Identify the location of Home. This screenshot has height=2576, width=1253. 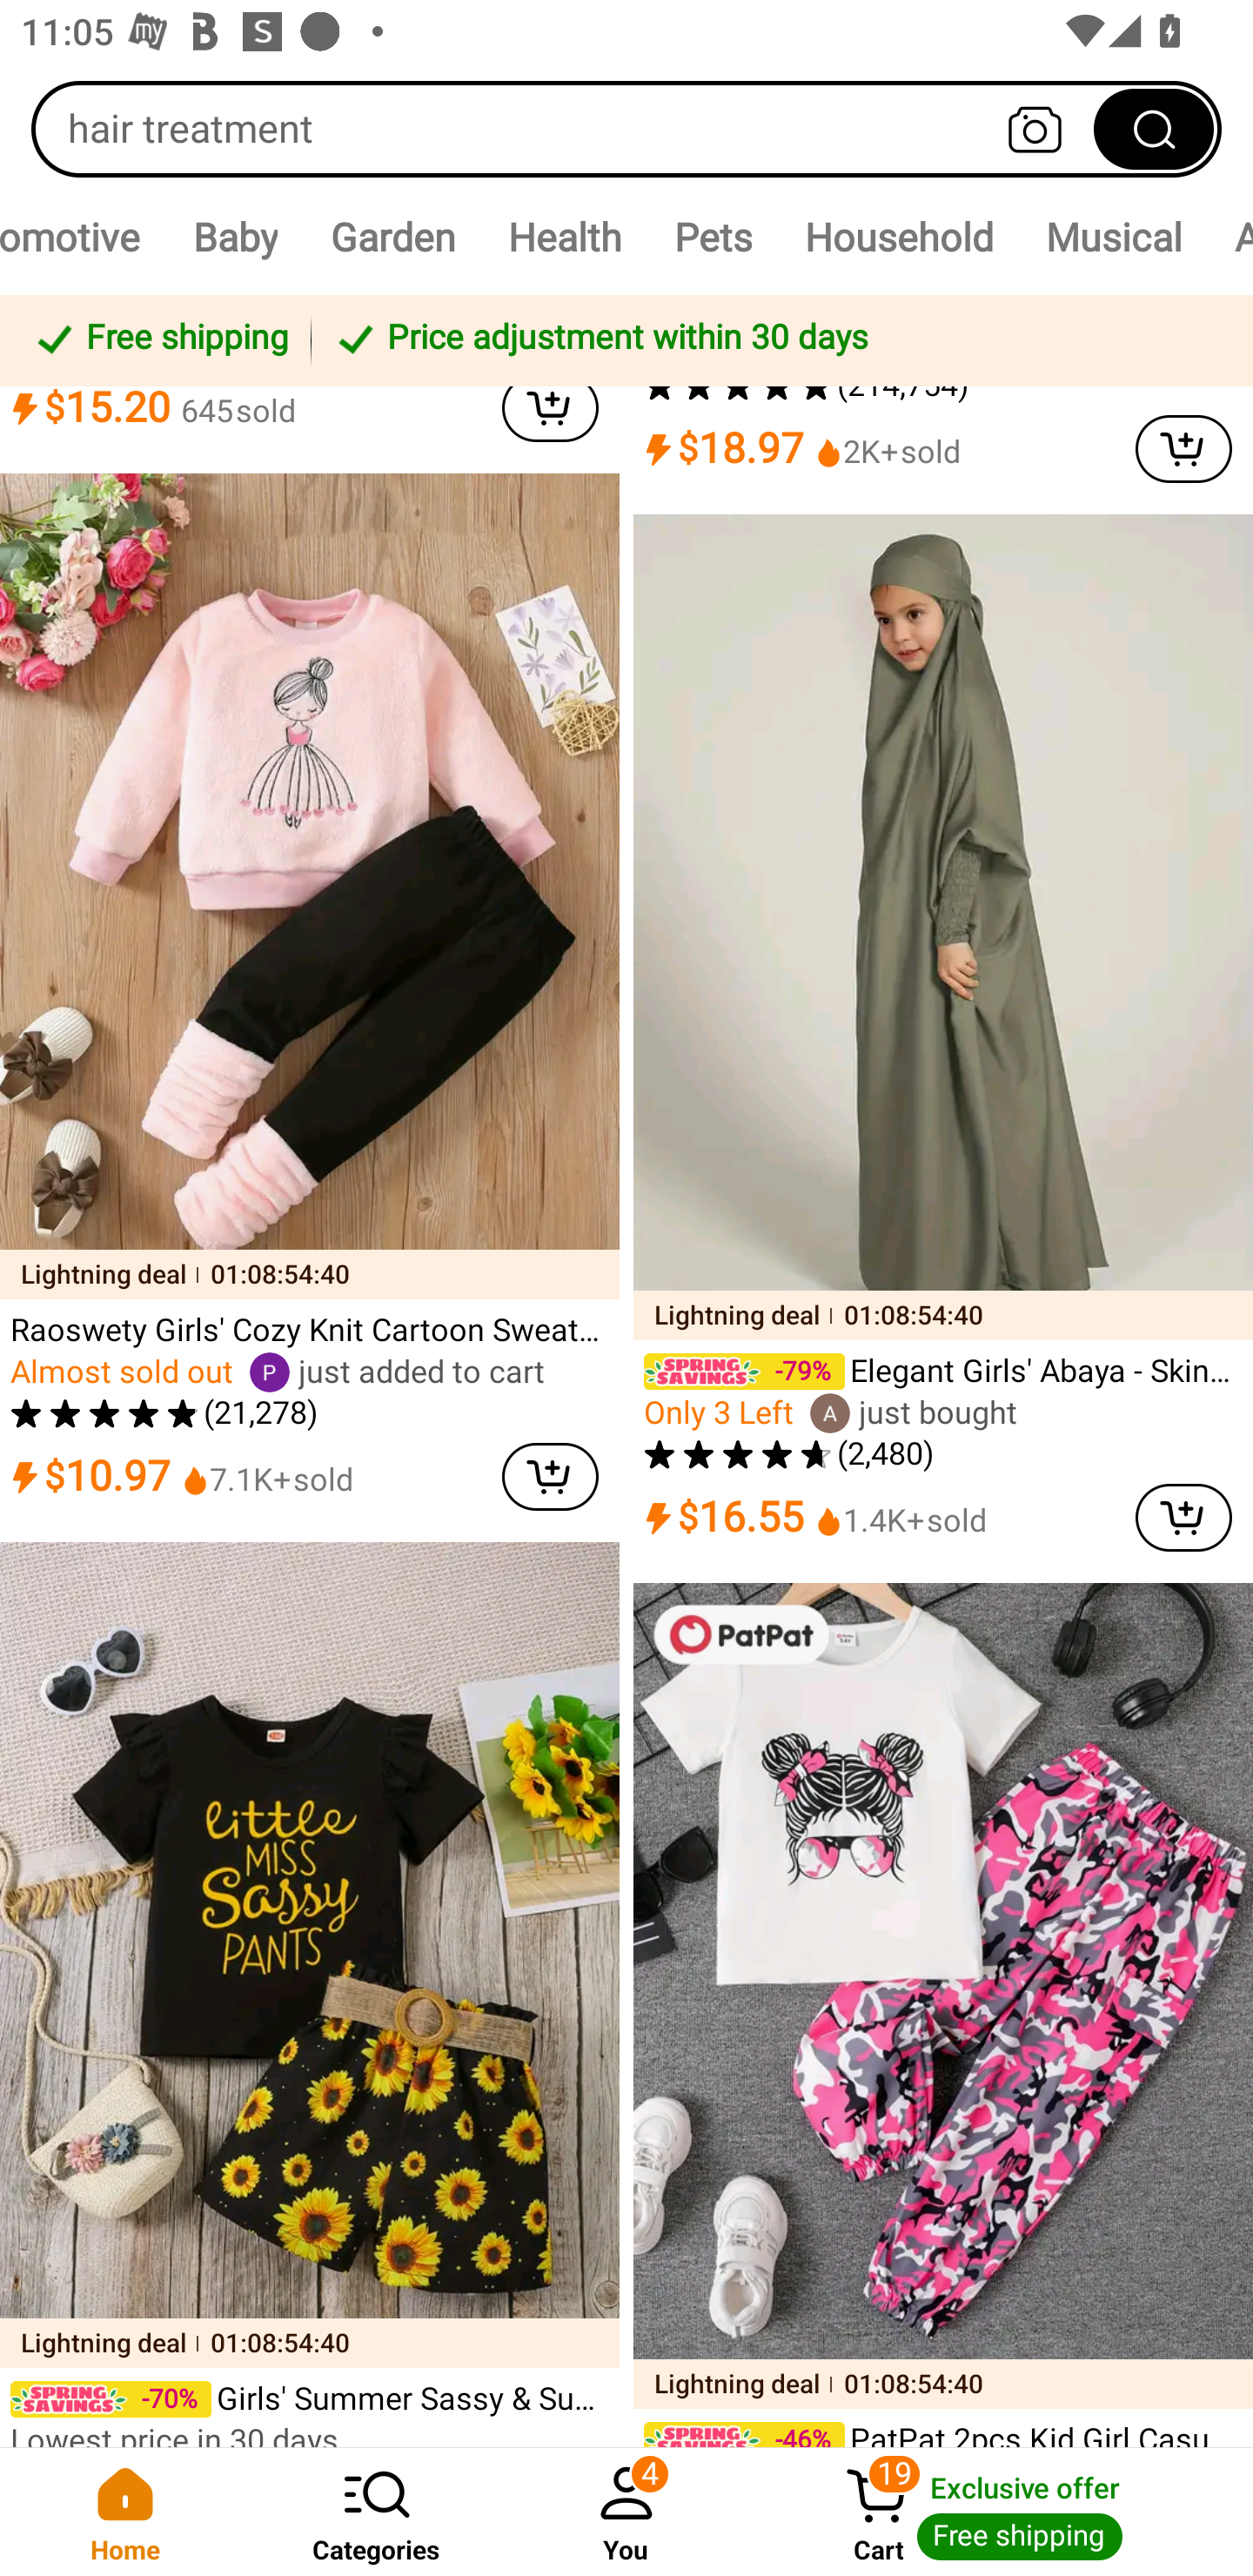
(125, 2512).